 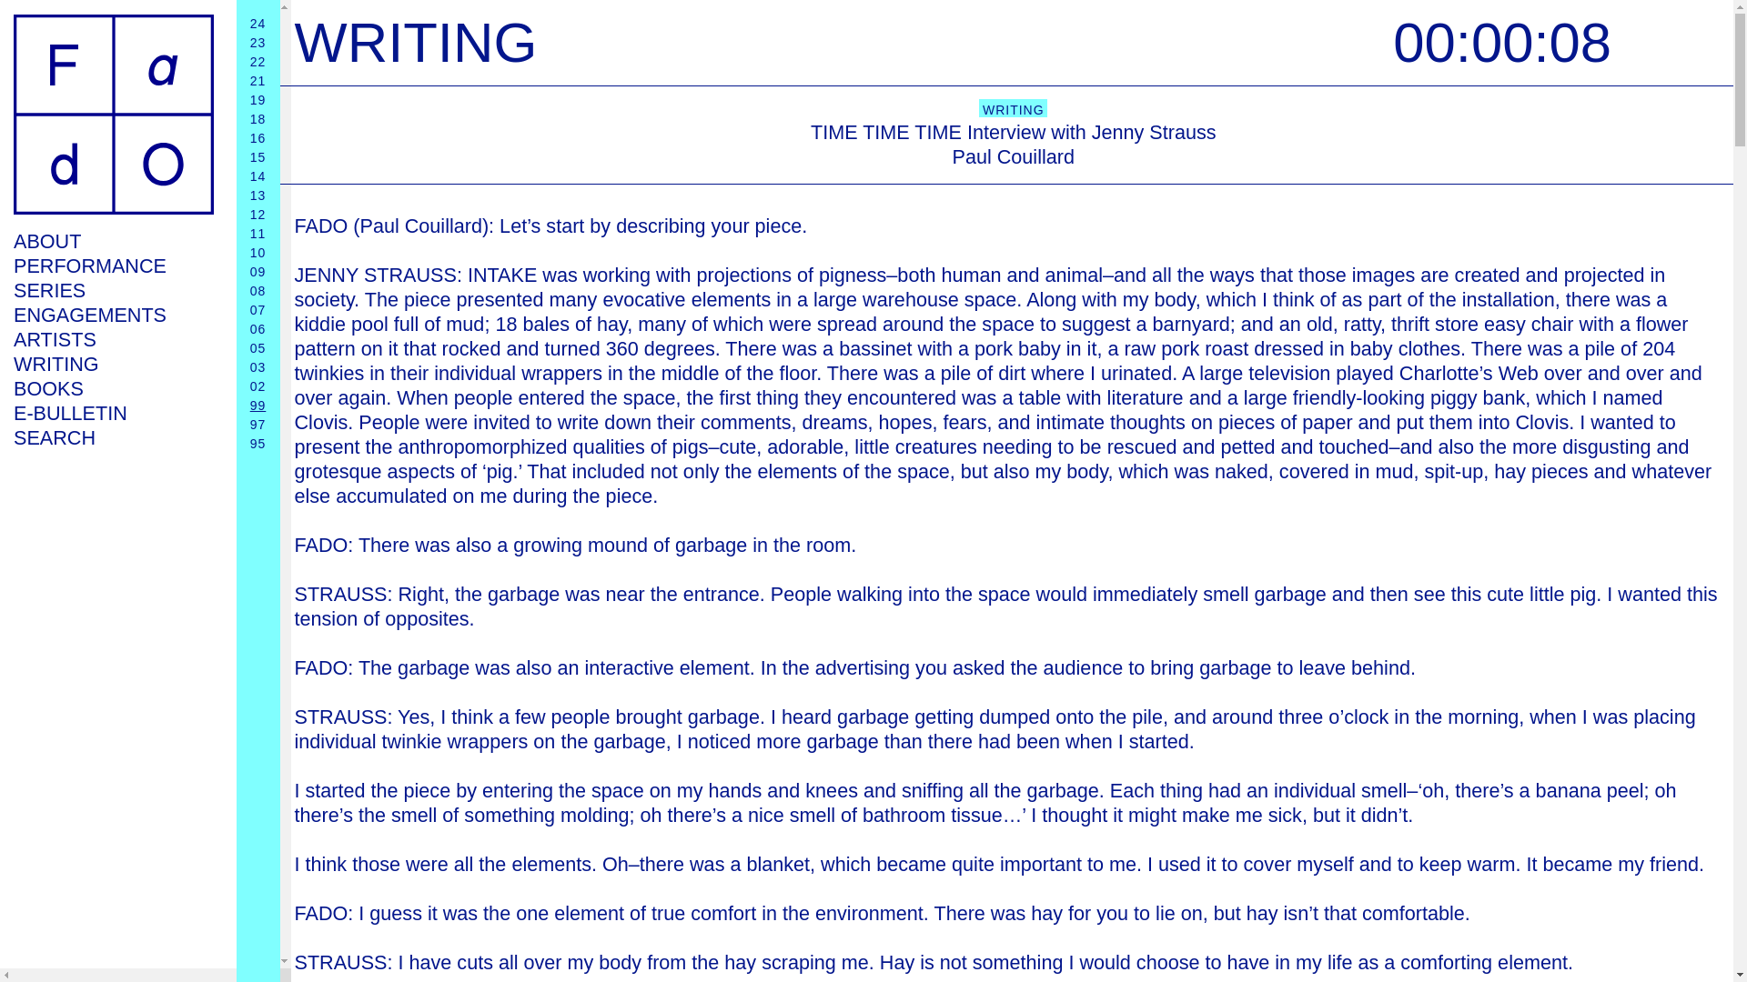 What do you see at coordinates (113, 289) in the screenshot?
I see `SERIES` at bounding box center [113, 289].